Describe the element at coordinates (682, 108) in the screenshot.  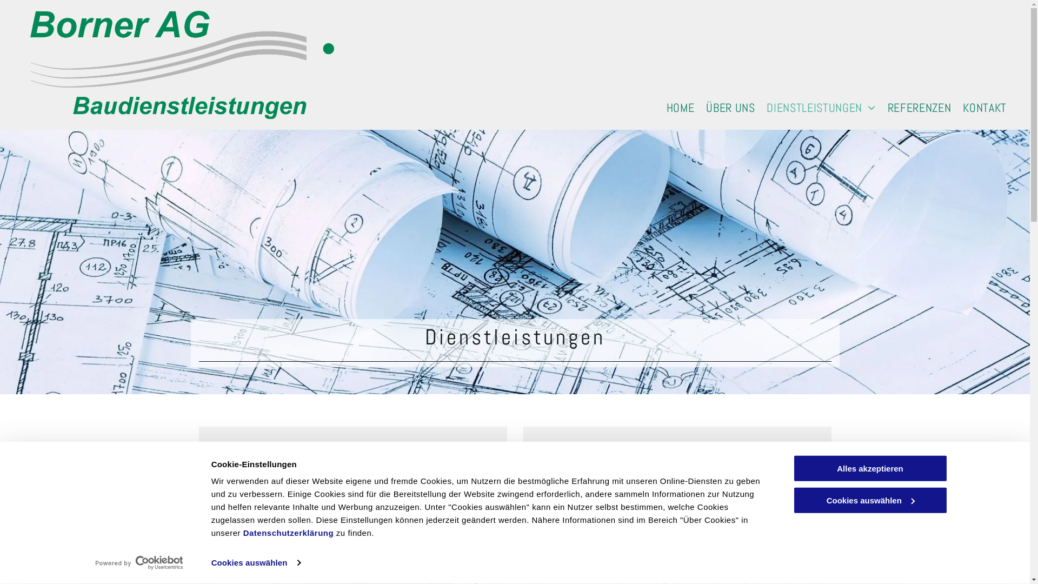
I see `HOME` at that location.